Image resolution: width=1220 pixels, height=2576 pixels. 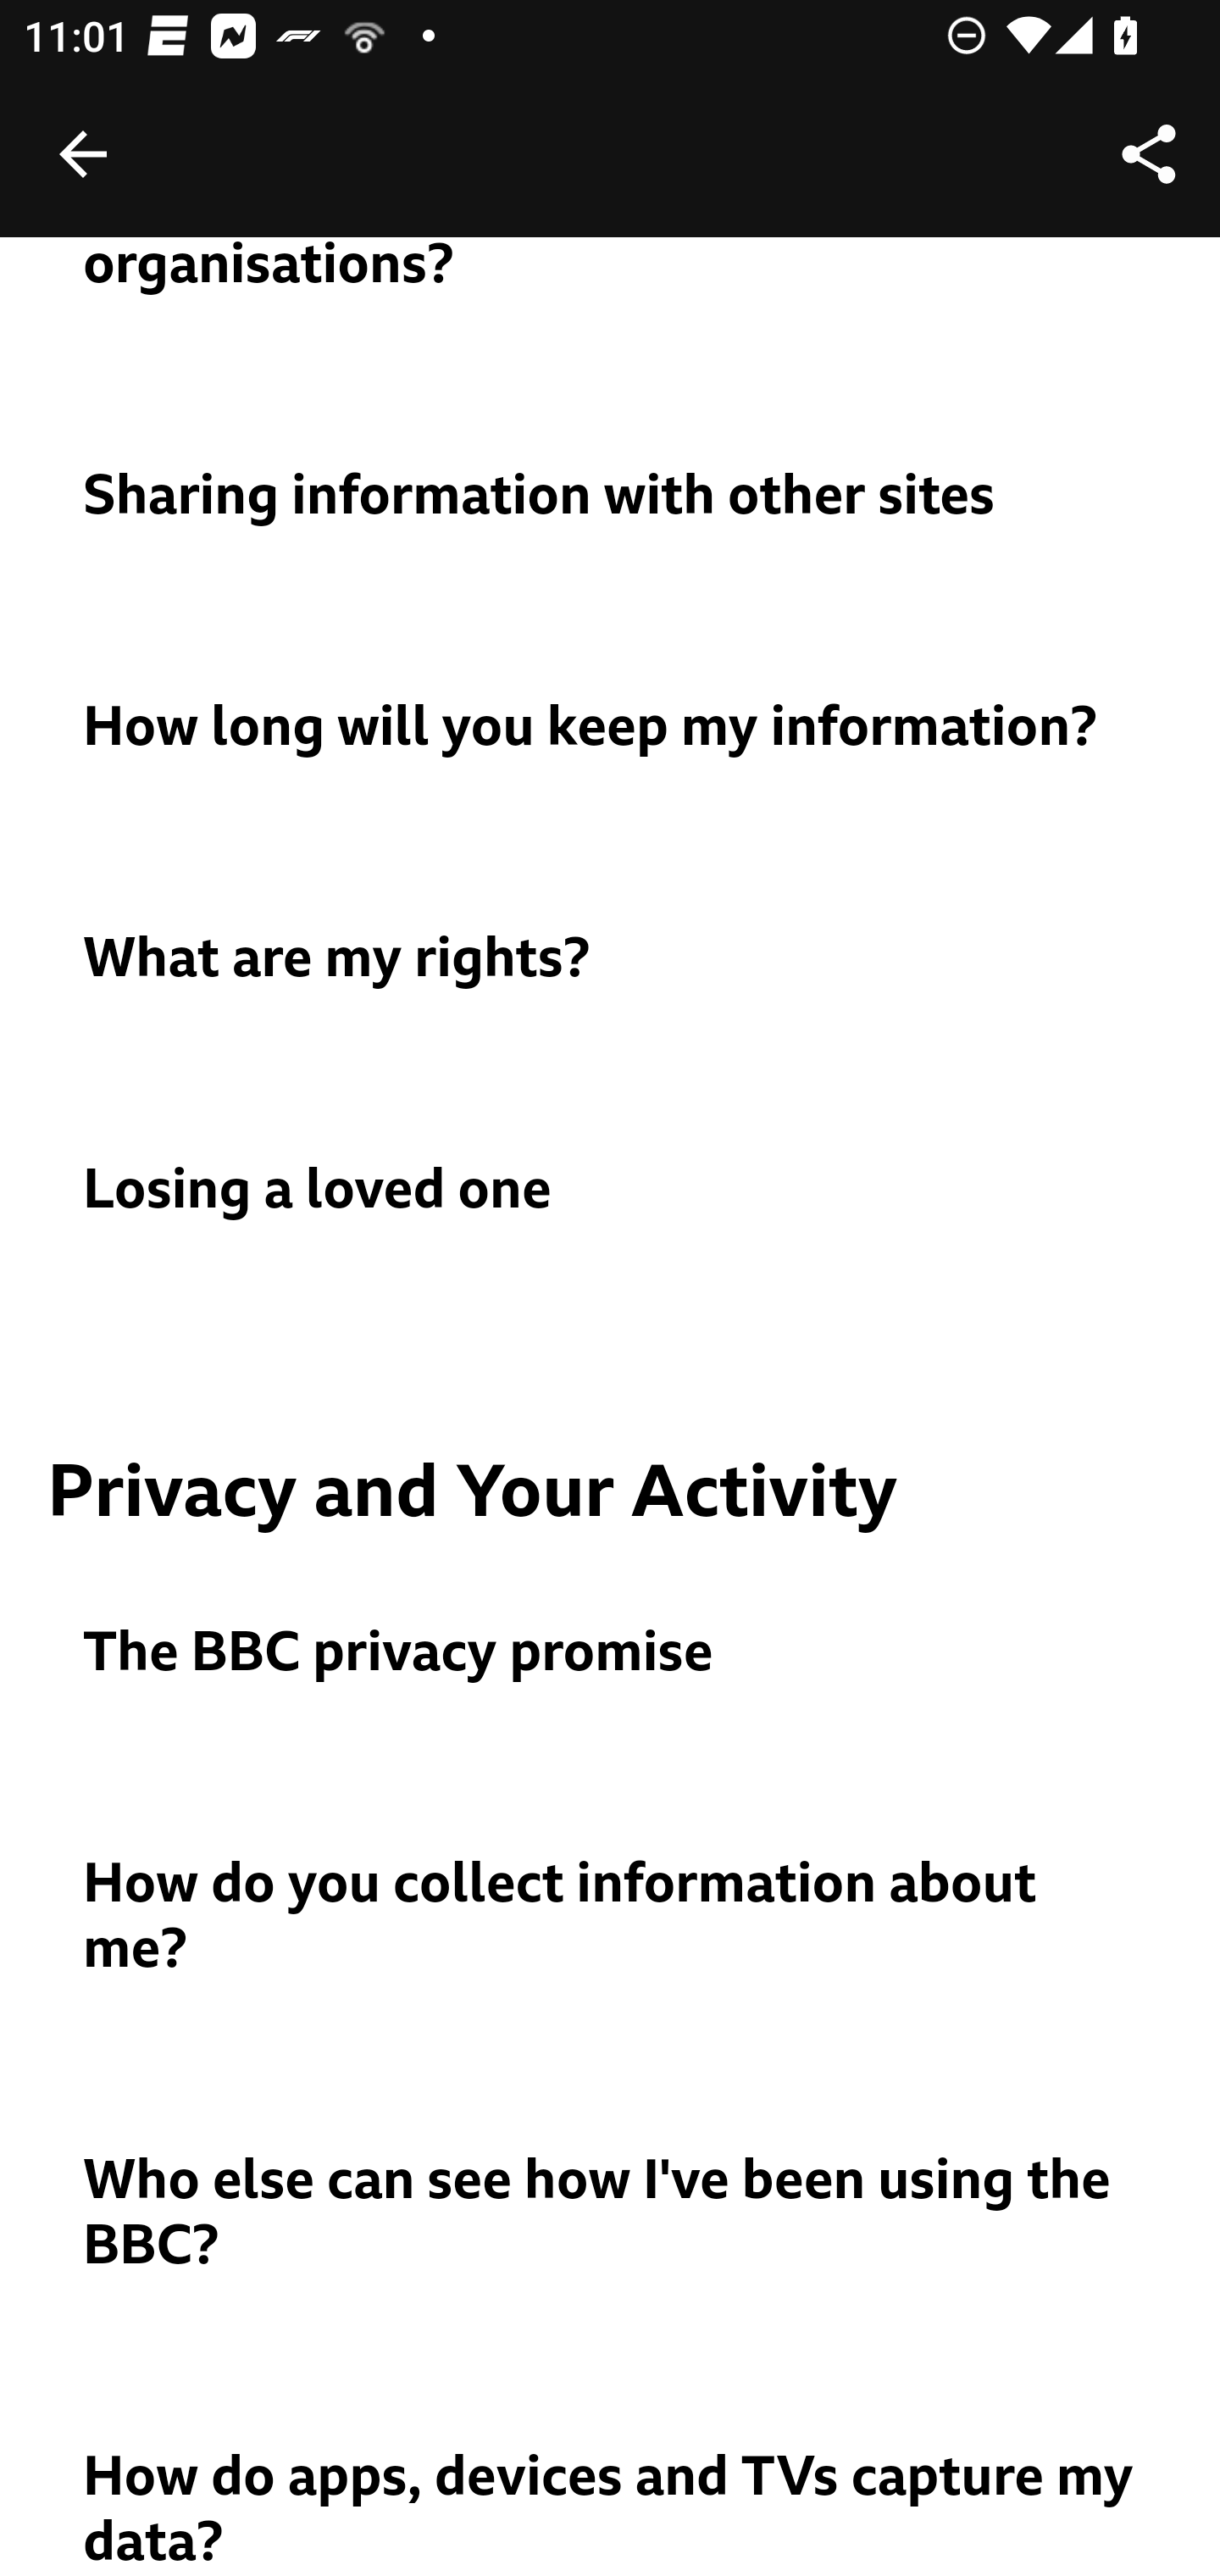 I want to click on The BBC privacy promise, so click(x=612, y=1654).